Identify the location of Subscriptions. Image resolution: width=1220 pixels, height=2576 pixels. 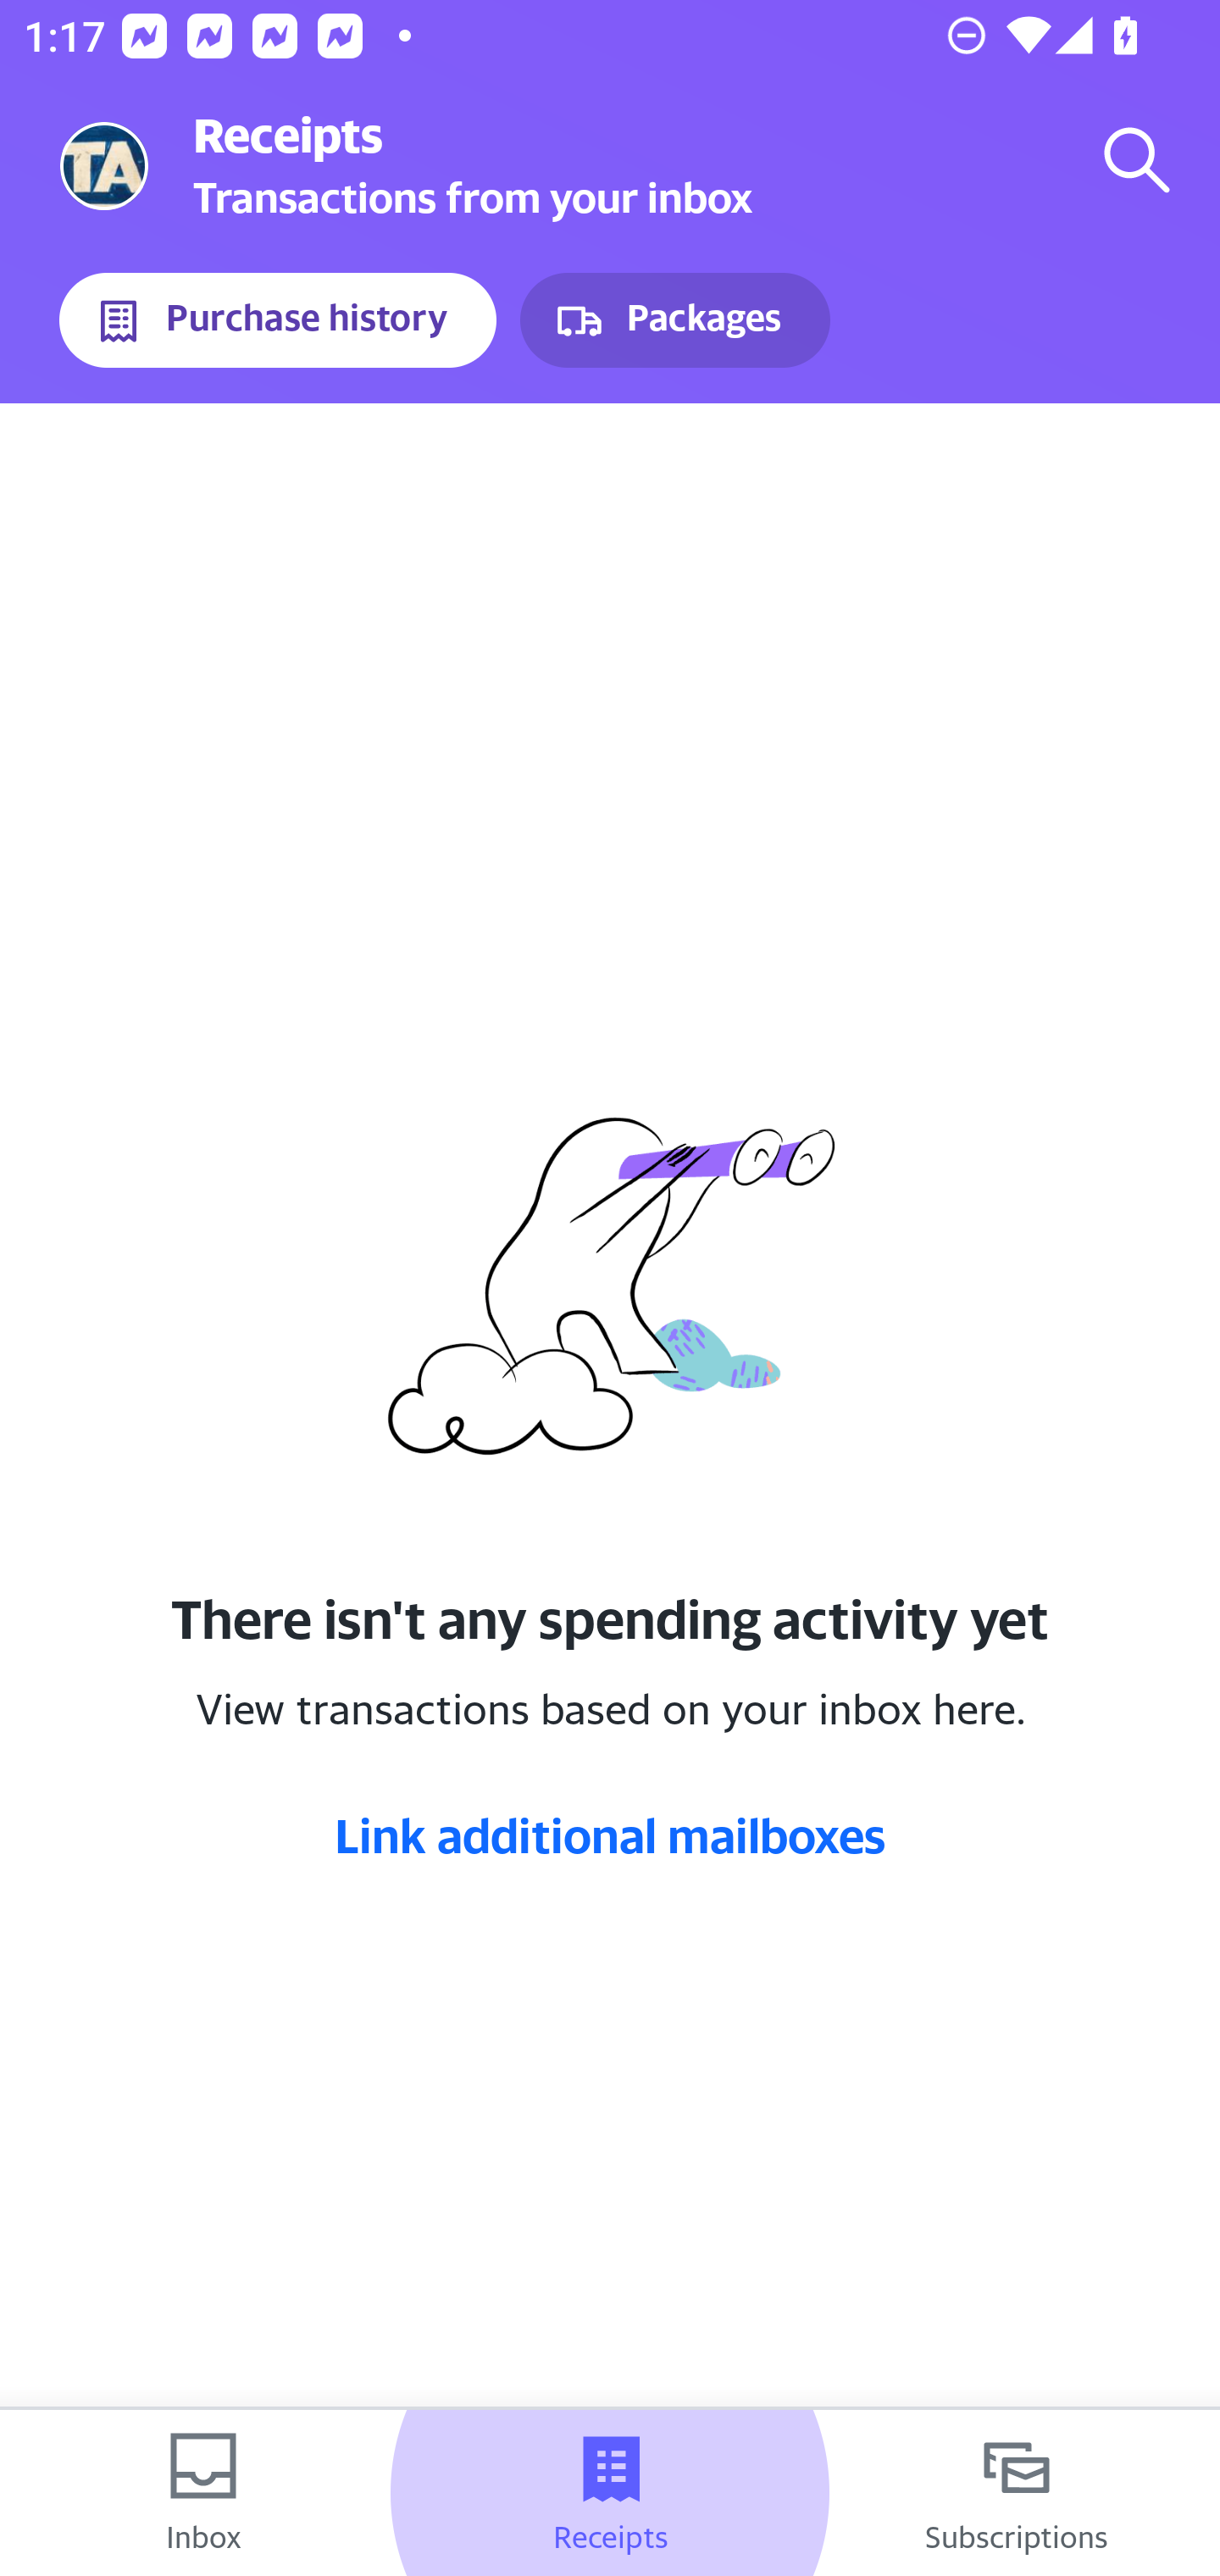
(1017, 2493).